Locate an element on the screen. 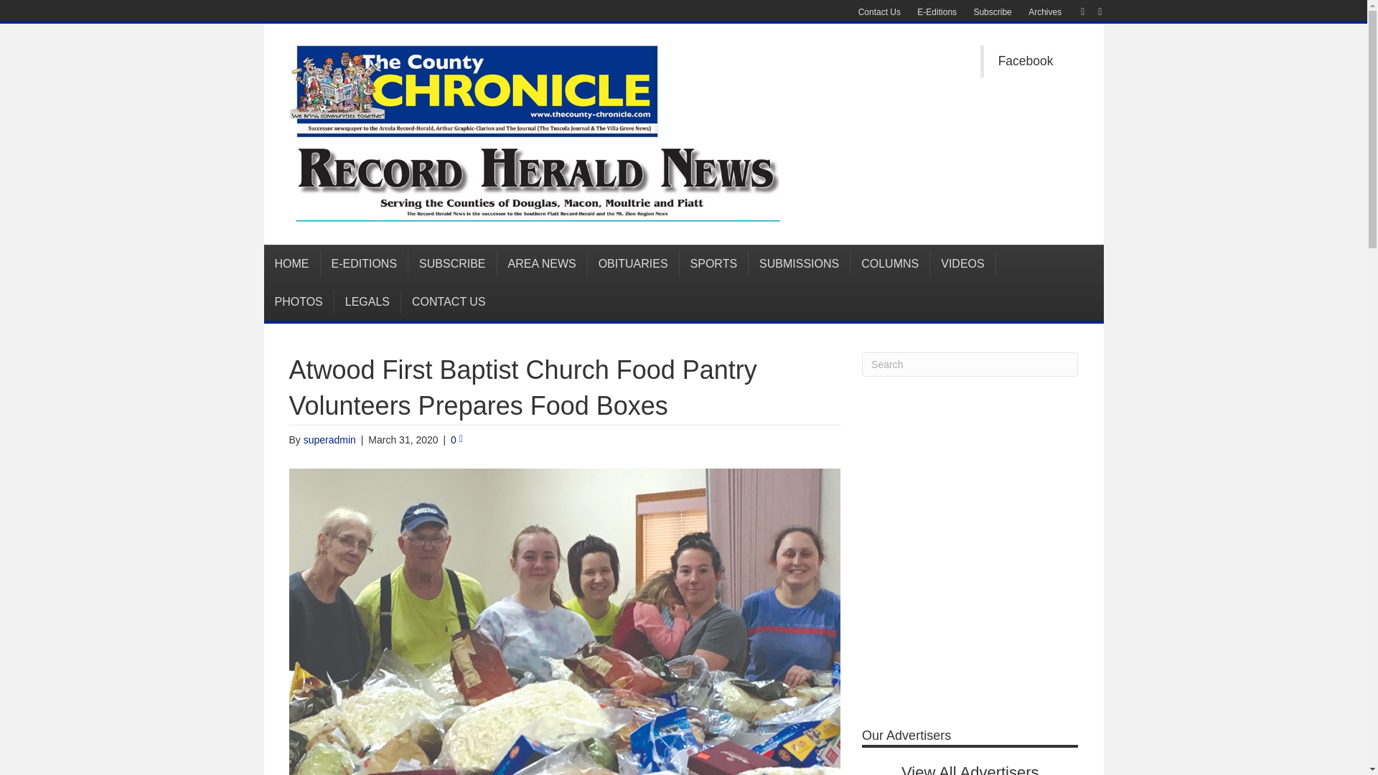 This screenshot has height=775, width=1378. E-EDITIONS is located at coordinates (363, 264).